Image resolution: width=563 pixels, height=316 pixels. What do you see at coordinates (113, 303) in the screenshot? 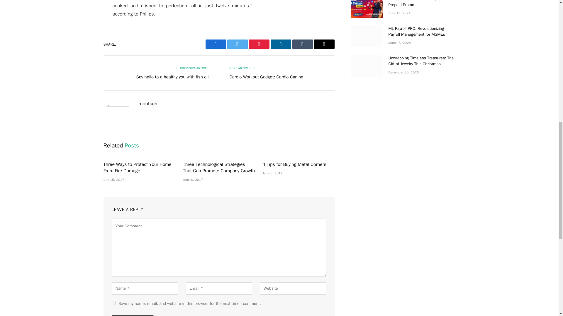
I see `yes` at bounding box center [113, 303].